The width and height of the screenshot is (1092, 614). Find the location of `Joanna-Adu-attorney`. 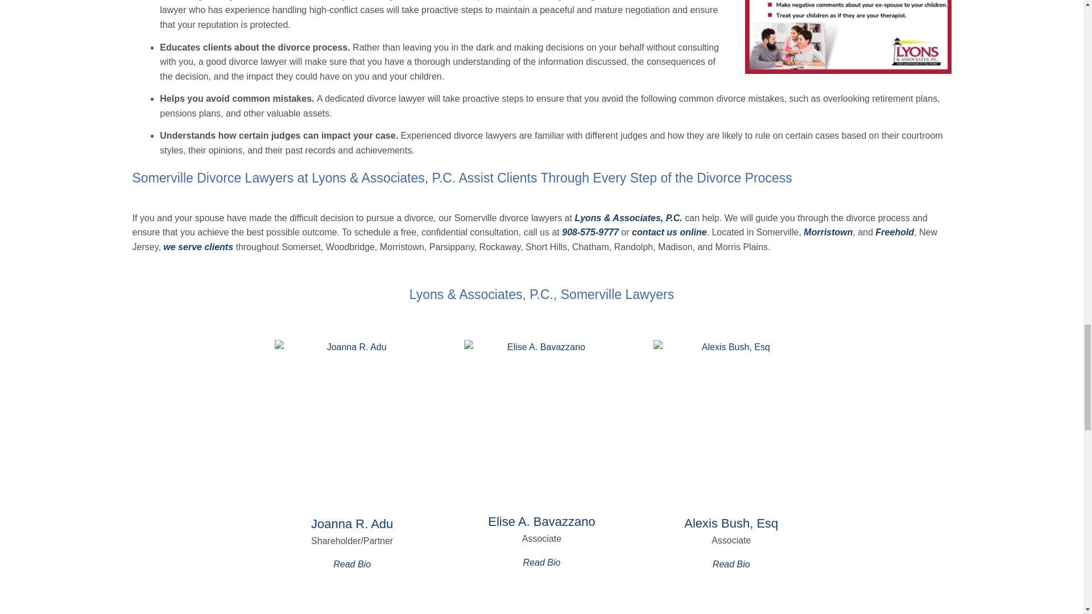

Joanna-Adu-attorney is located at coordinates (351, 422).